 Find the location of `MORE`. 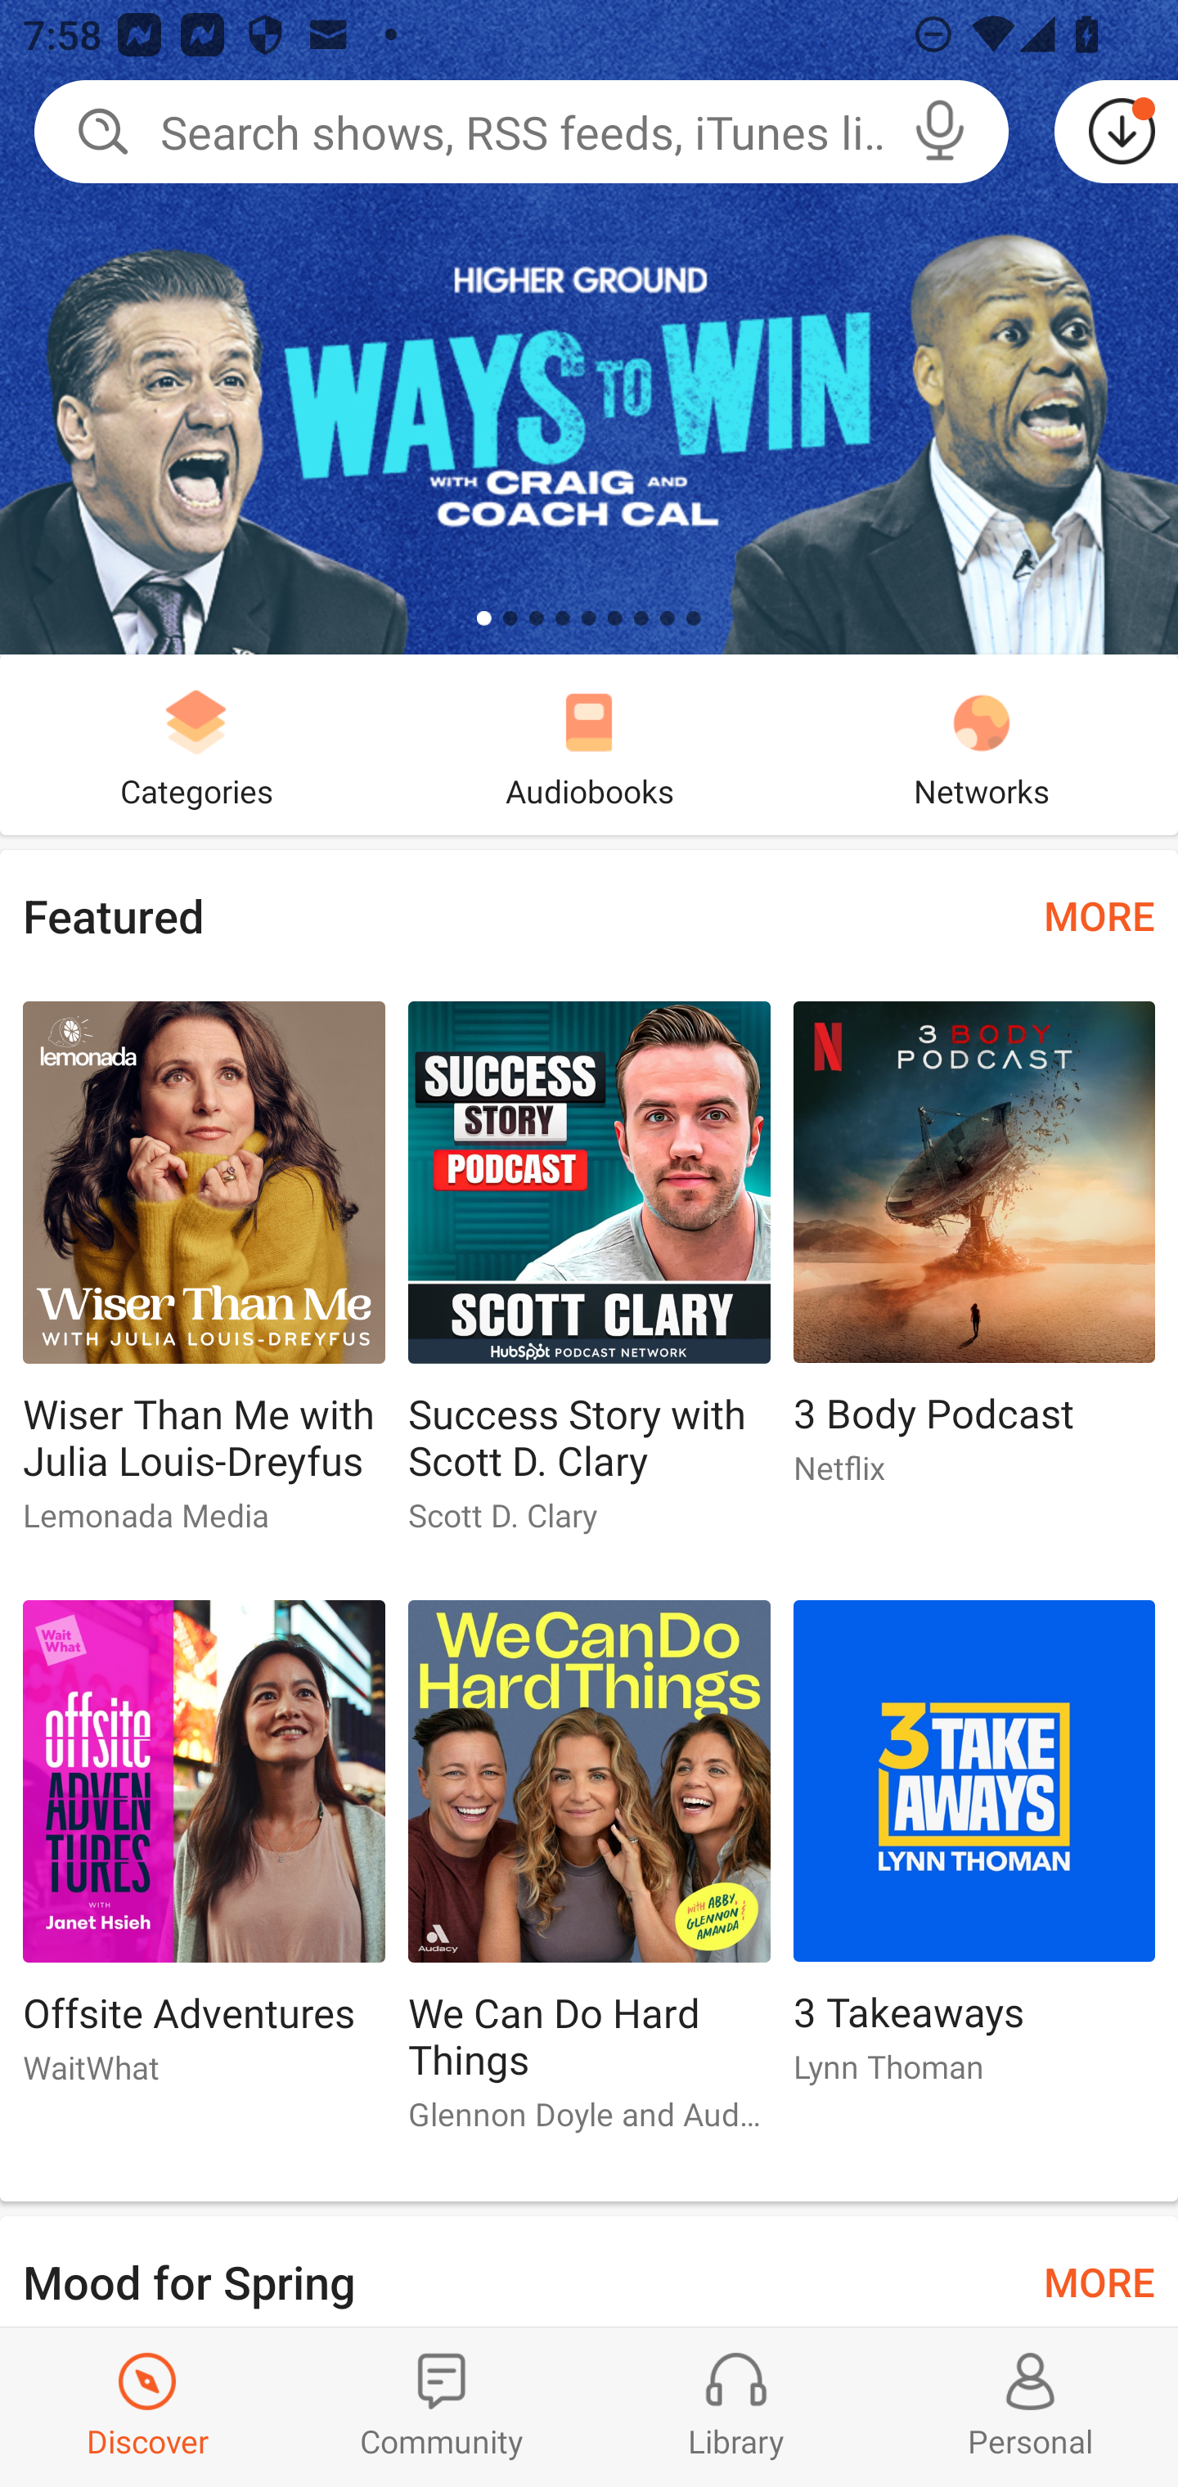

MORE is located at coordinates (1099, 915).